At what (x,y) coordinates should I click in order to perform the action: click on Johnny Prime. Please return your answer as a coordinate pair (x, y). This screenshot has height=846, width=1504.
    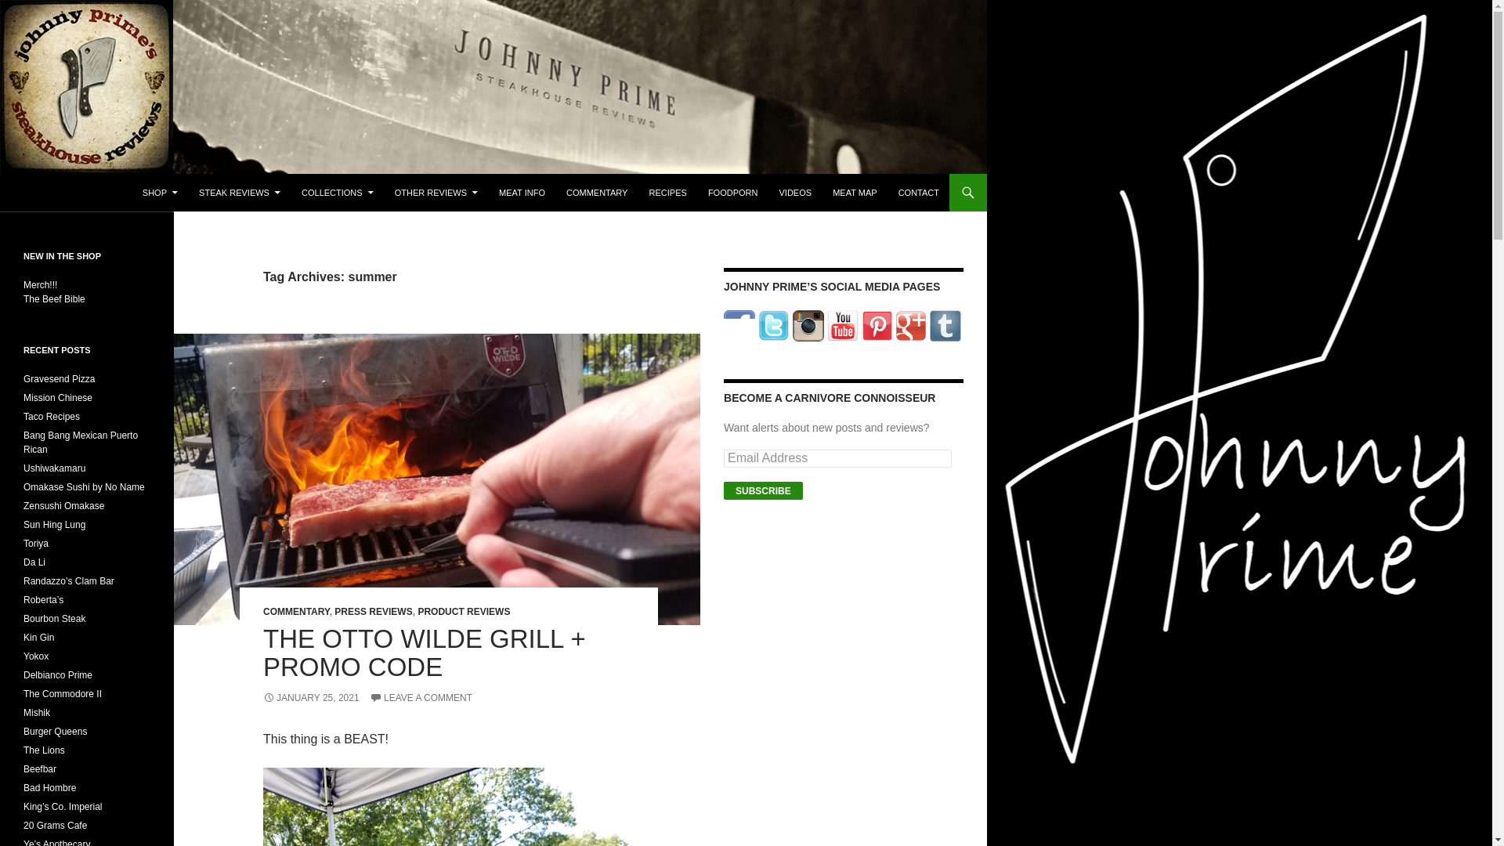
    Looking at the image, I should click on (70, 193).